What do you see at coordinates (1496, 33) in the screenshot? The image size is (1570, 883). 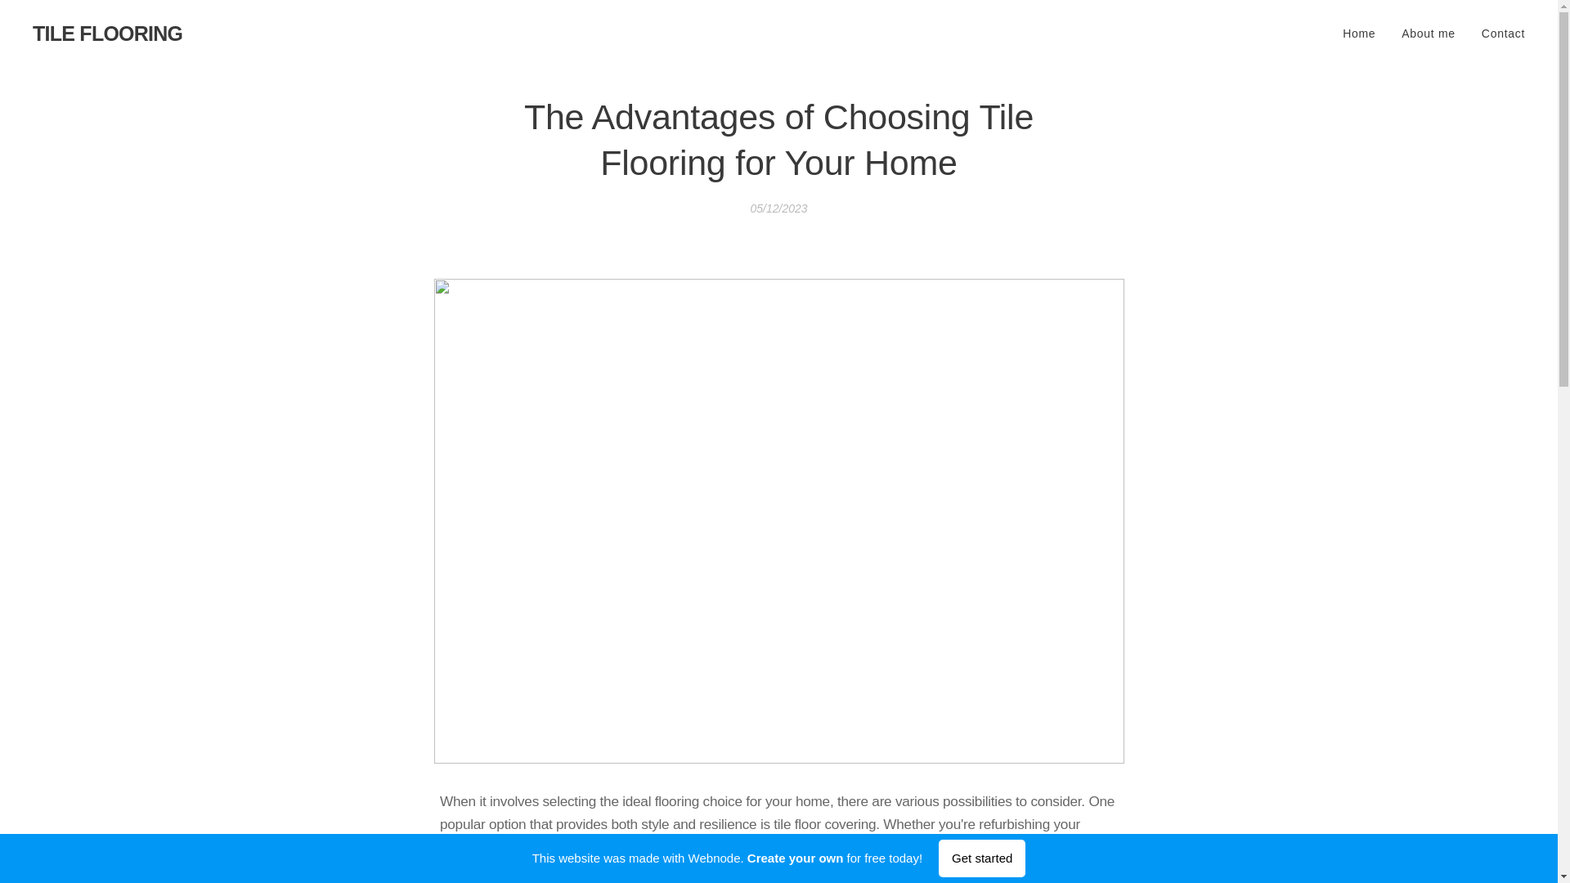 I see `Contact` at bounding box center [1496, 33].